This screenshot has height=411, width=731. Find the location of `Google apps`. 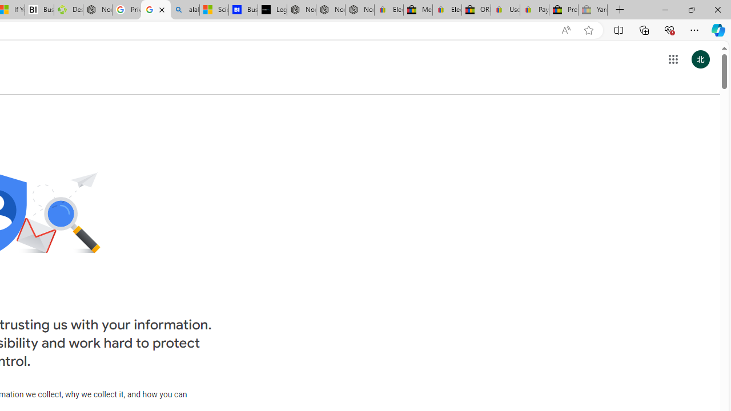

Google apps is located at coordinates (673, 59).